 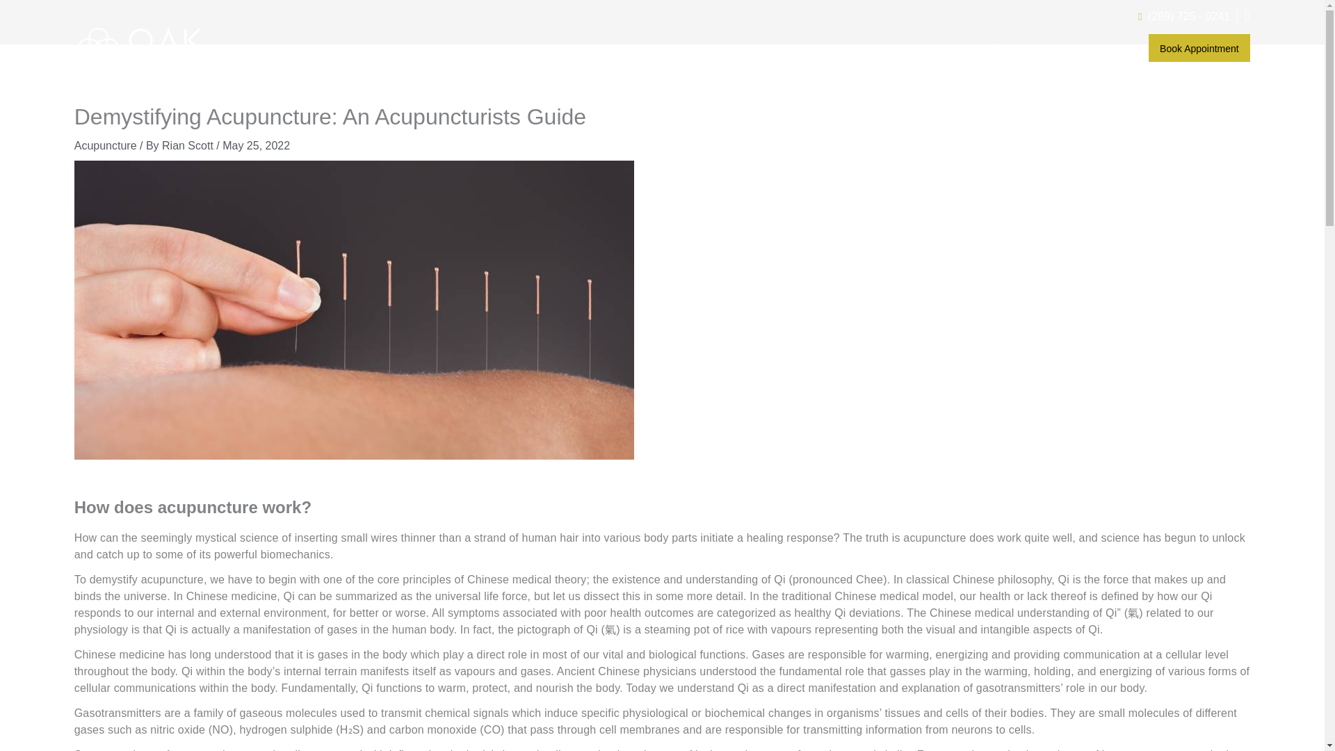 I want to click on Home, so click(x=786, y=47).